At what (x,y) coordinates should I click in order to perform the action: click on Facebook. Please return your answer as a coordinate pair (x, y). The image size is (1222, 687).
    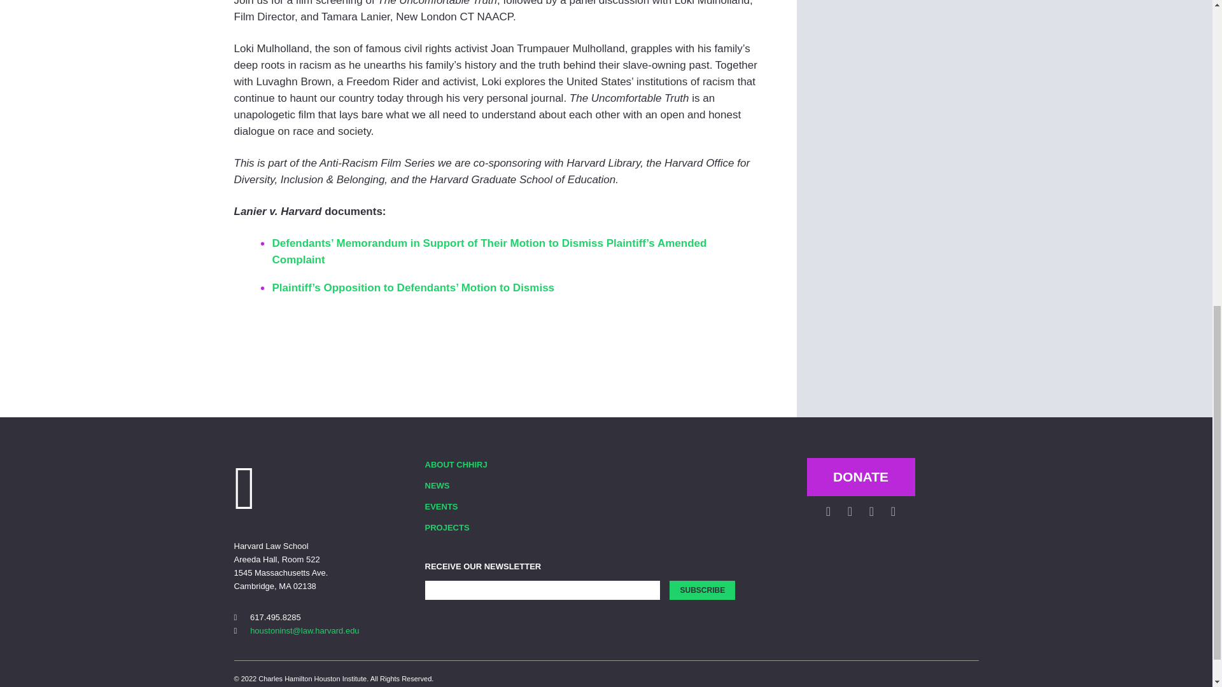
    Looking at the image, I should click on (827, 511).